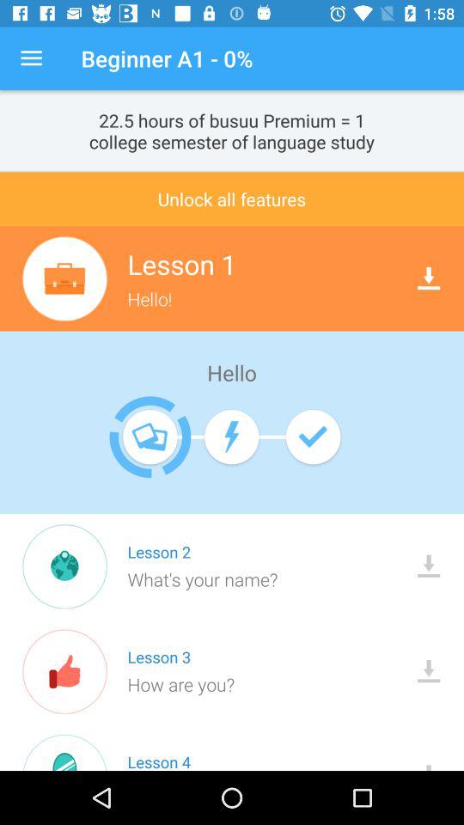 This screenshot has height=825, width=464. I want to click on select the download option of lesson 3, so click(428, 670).